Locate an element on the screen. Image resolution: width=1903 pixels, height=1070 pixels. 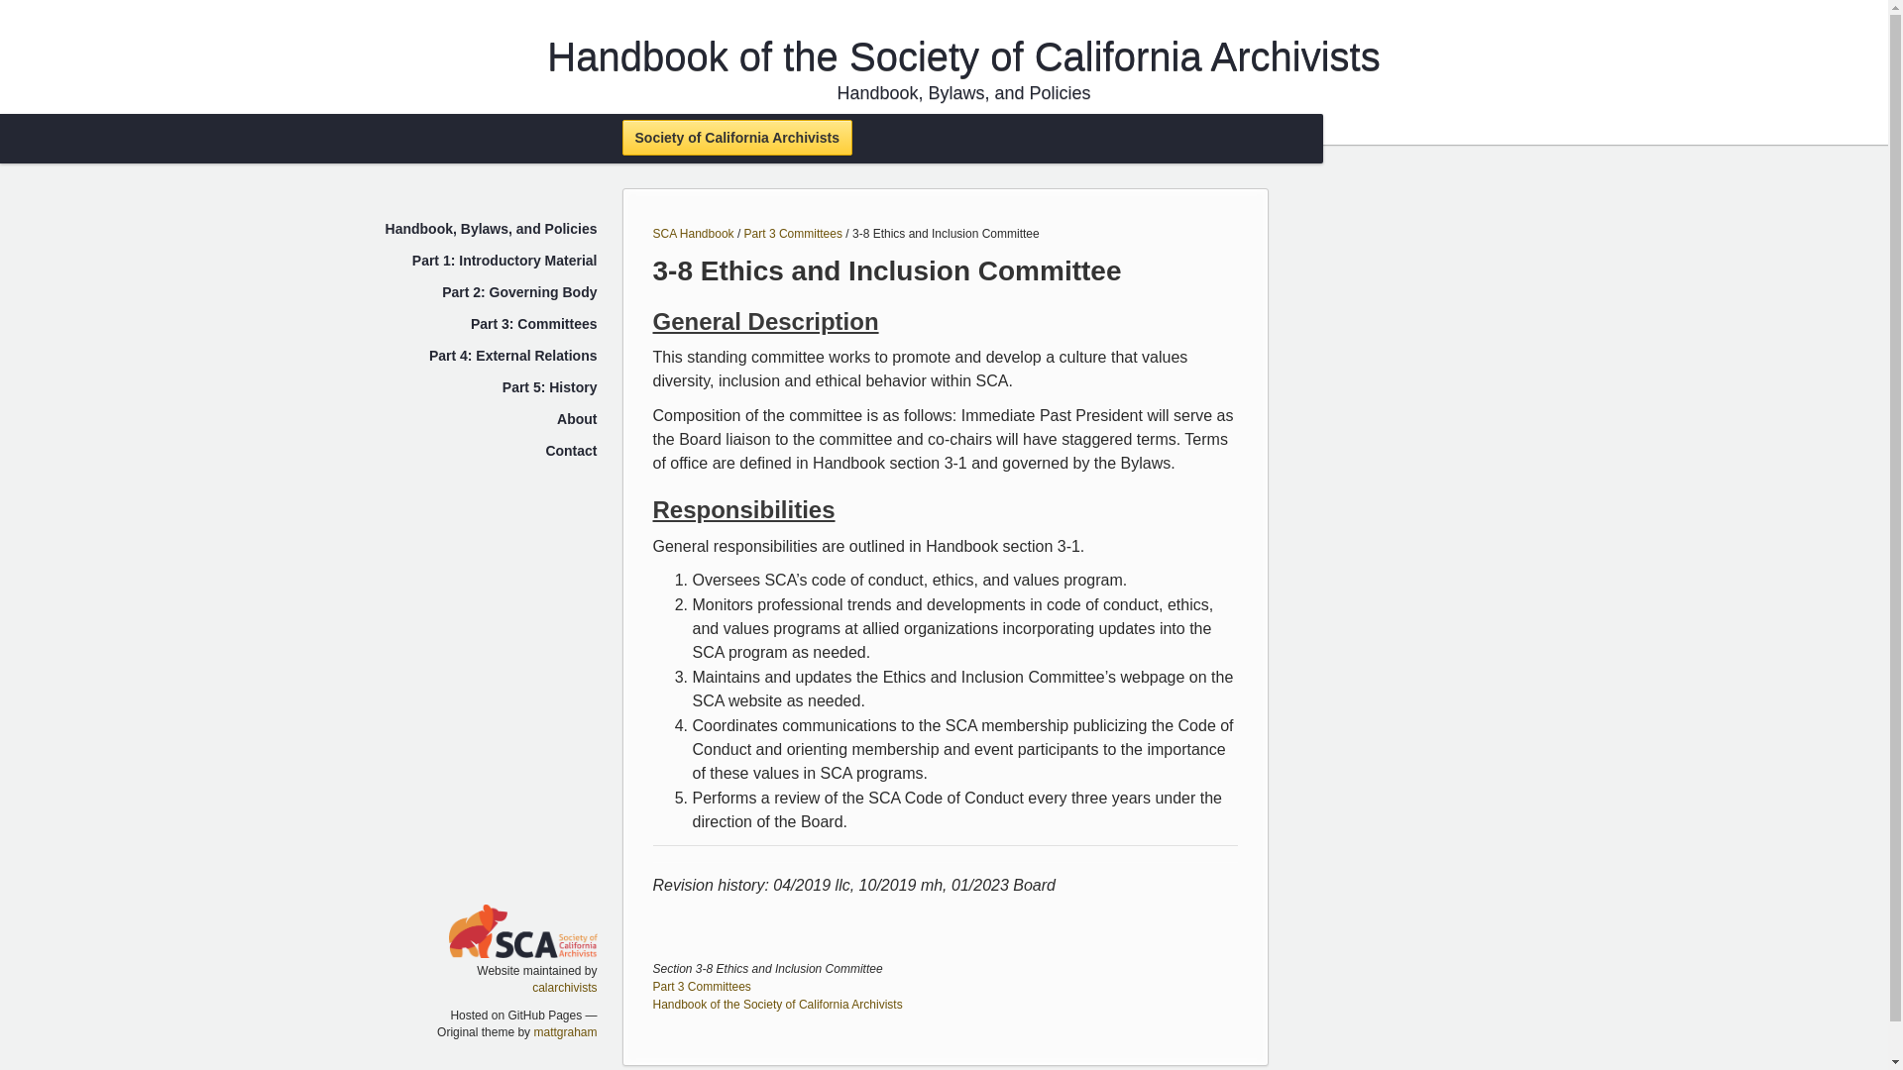
Part 4: External Relations is located at coordinates (513, 356).